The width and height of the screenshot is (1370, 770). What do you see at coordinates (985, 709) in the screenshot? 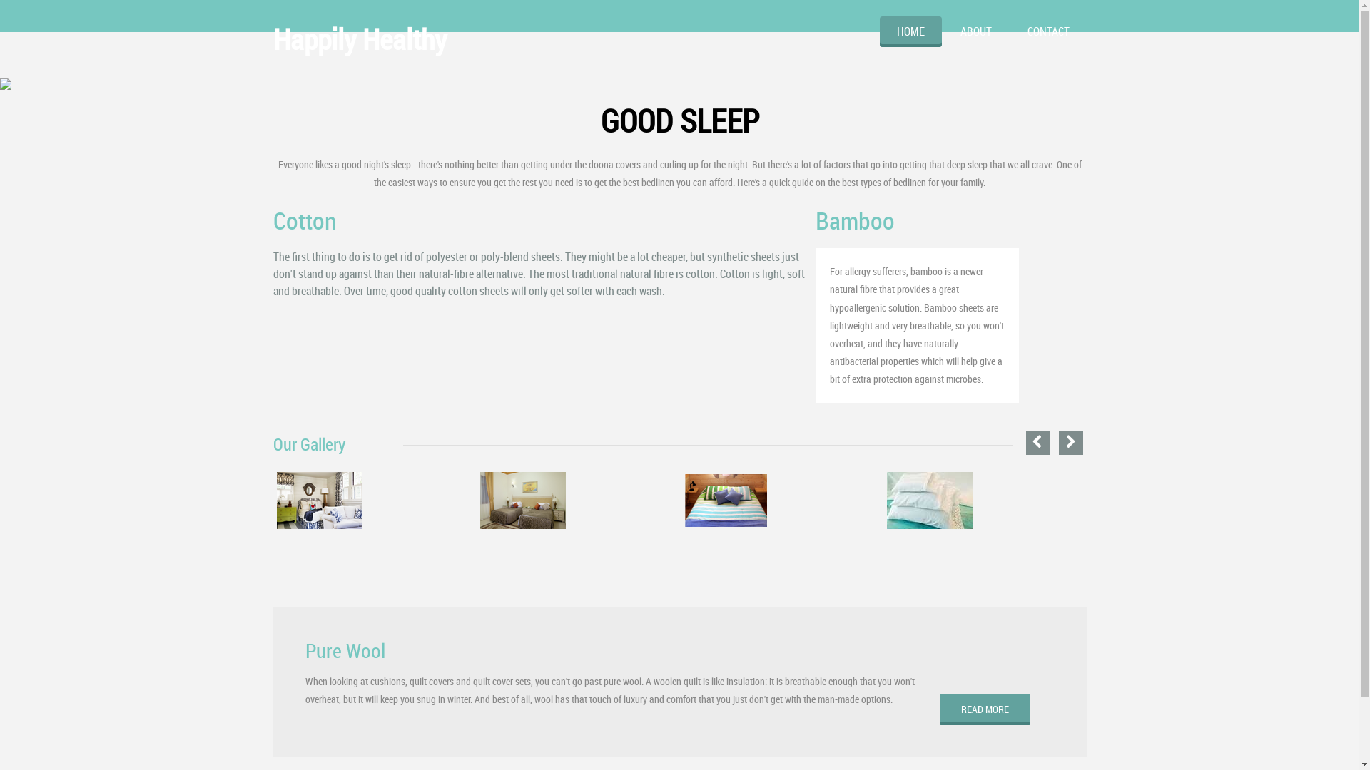
I see `READ MORE` at bounding box center [985, 709].